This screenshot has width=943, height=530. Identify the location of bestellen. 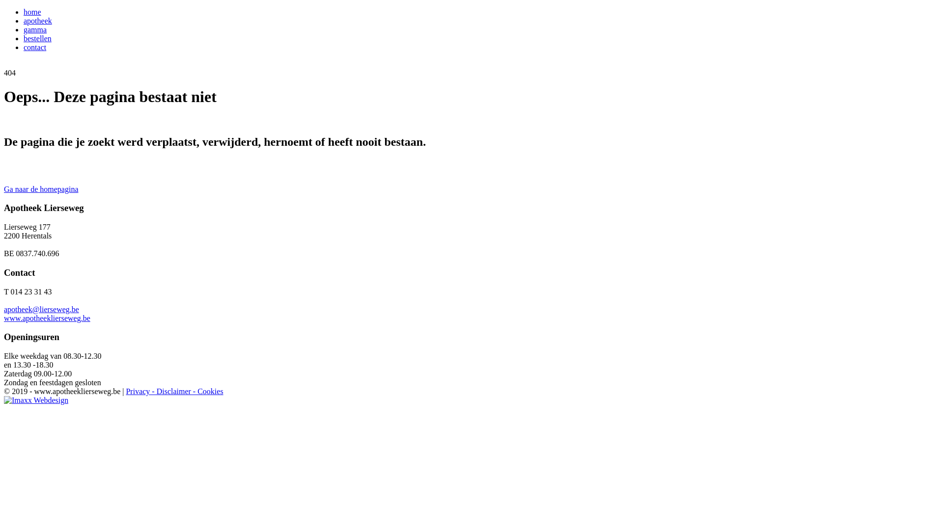
(37, 38).